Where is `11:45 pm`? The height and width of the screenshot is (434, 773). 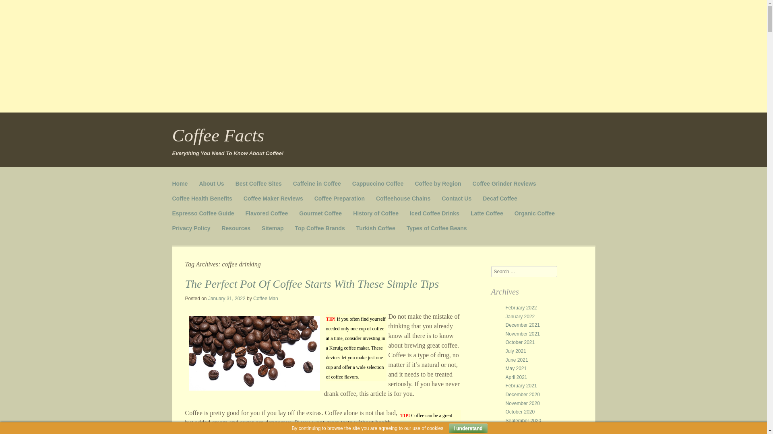
11:45 pm is located at coordinates (227, 298).